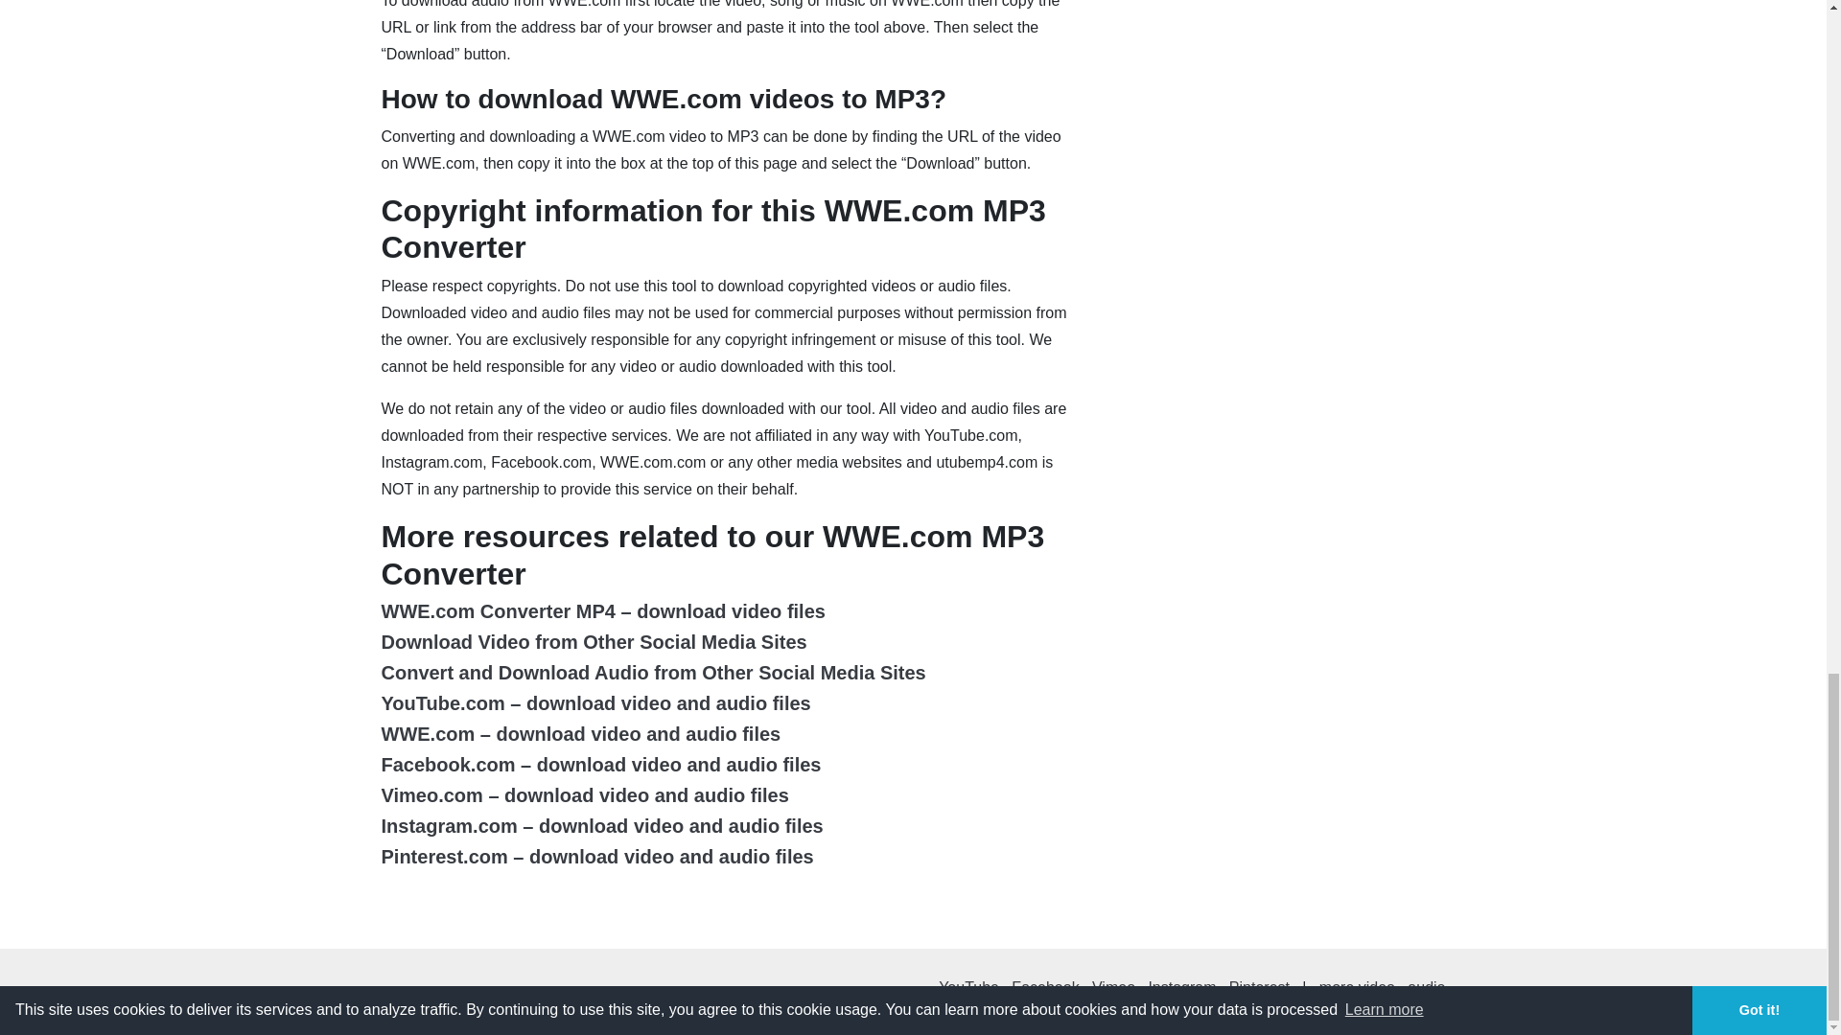 This screenshot has height=1035, width=1841. What do you see at coordinates (1260, 987) in the screenshot?
I see `Pinterest` at bounding box center [1260, 987].